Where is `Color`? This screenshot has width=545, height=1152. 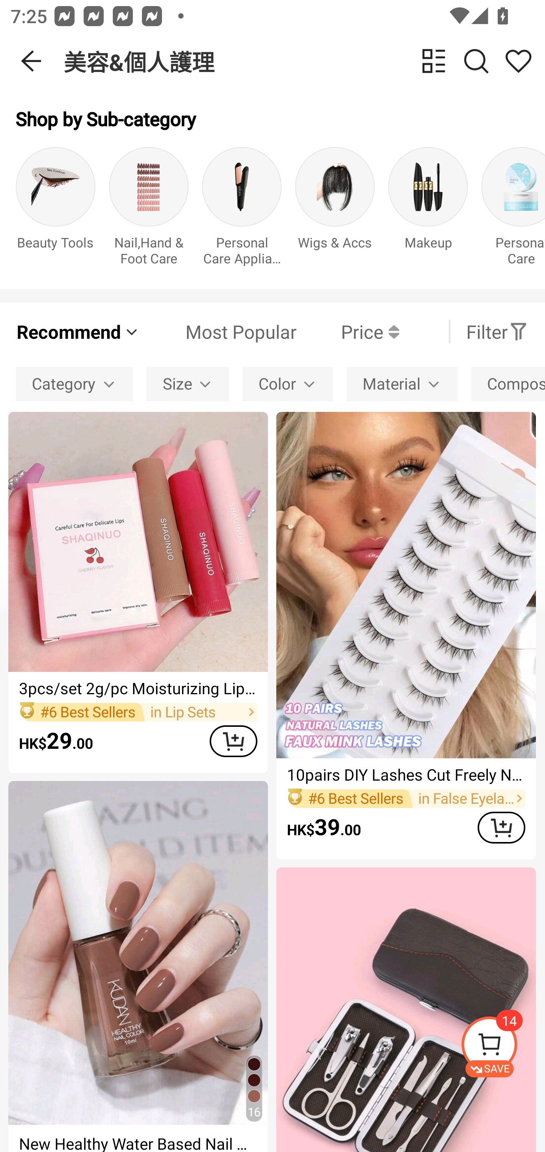
Color is located at coordinates (288, 383).